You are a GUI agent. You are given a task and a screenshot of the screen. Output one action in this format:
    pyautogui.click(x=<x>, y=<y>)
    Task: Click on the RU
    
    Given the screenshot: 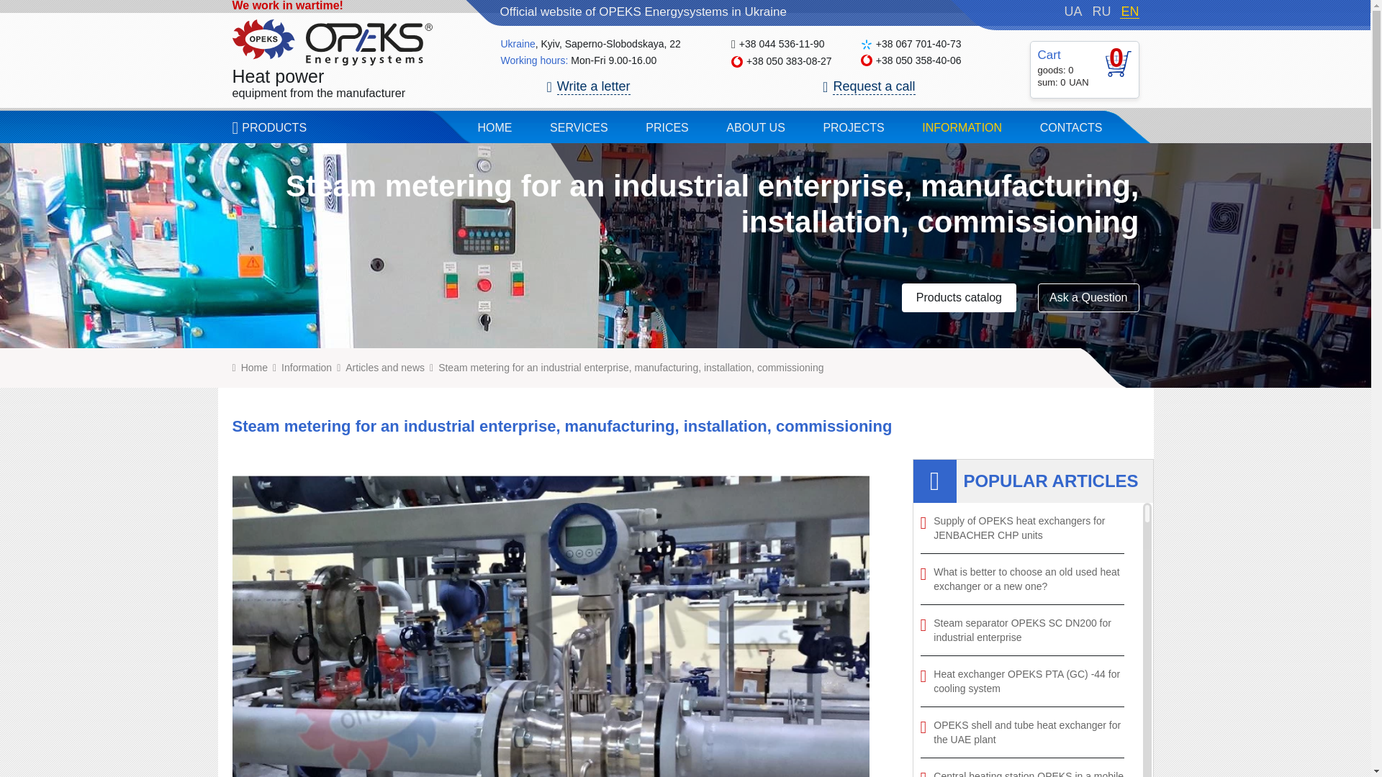 What is the action you would take?
    pyautogui.click(x=589, y=88)
    